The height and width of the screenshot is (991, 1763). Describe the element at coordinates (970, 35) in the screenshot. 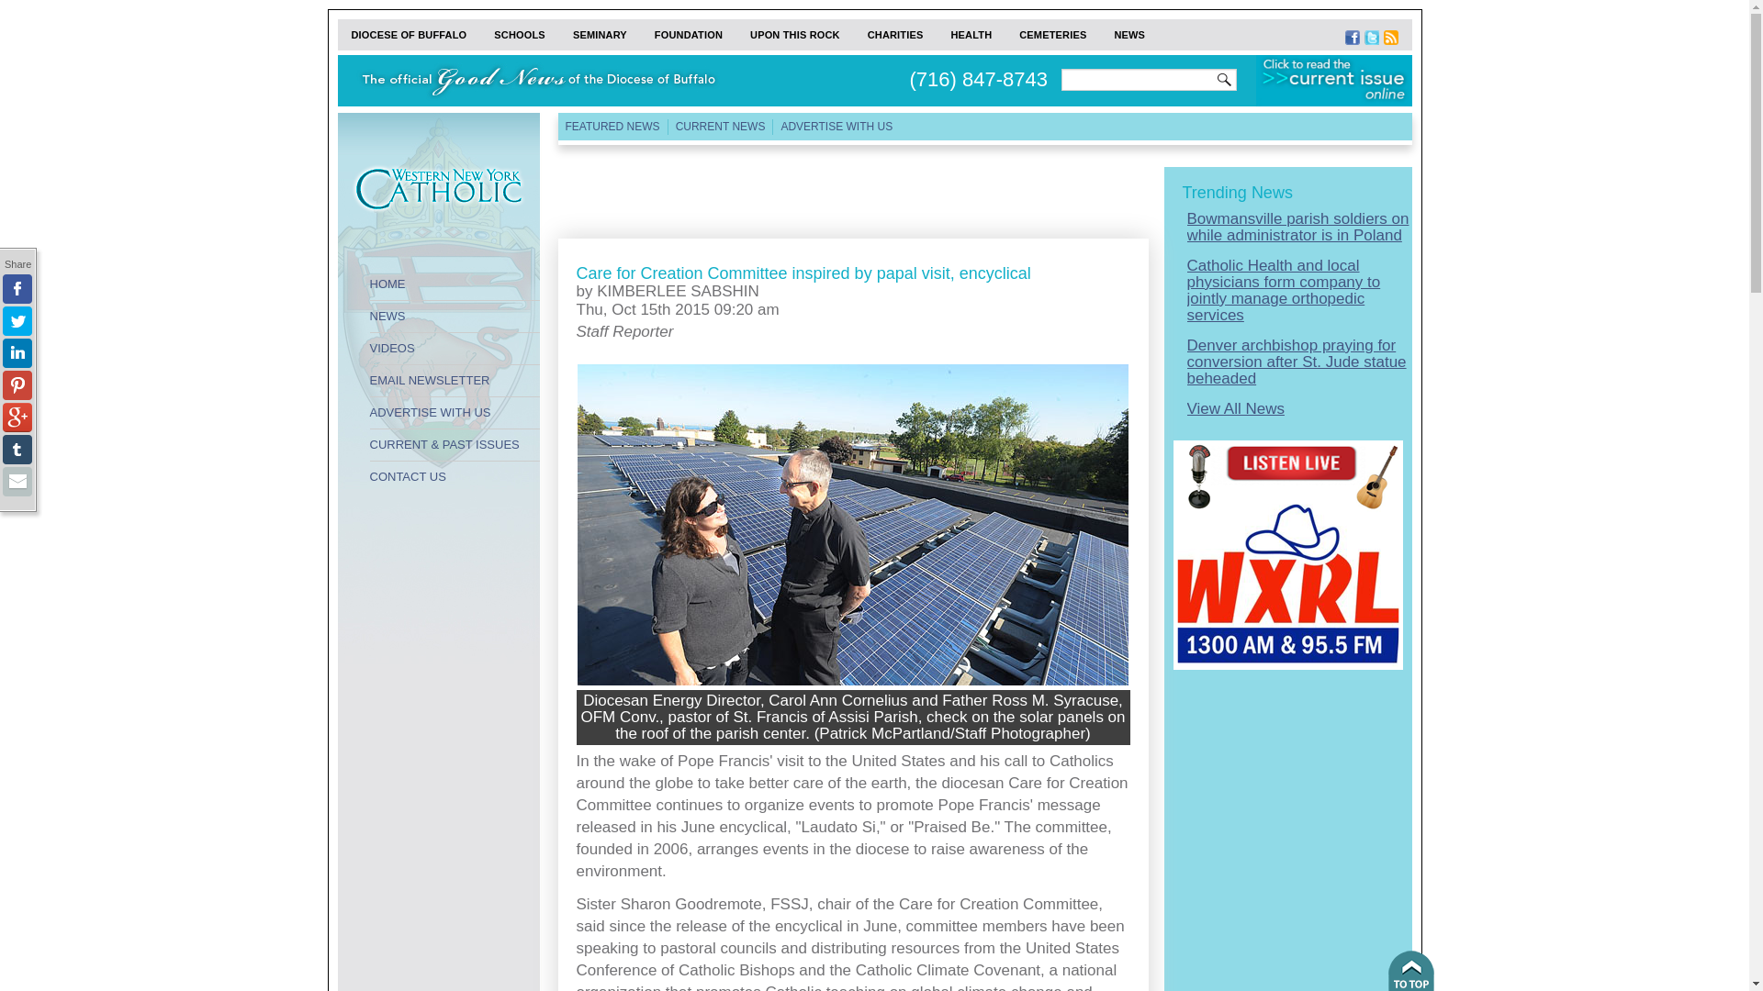

I see `HEALTH` at that location.